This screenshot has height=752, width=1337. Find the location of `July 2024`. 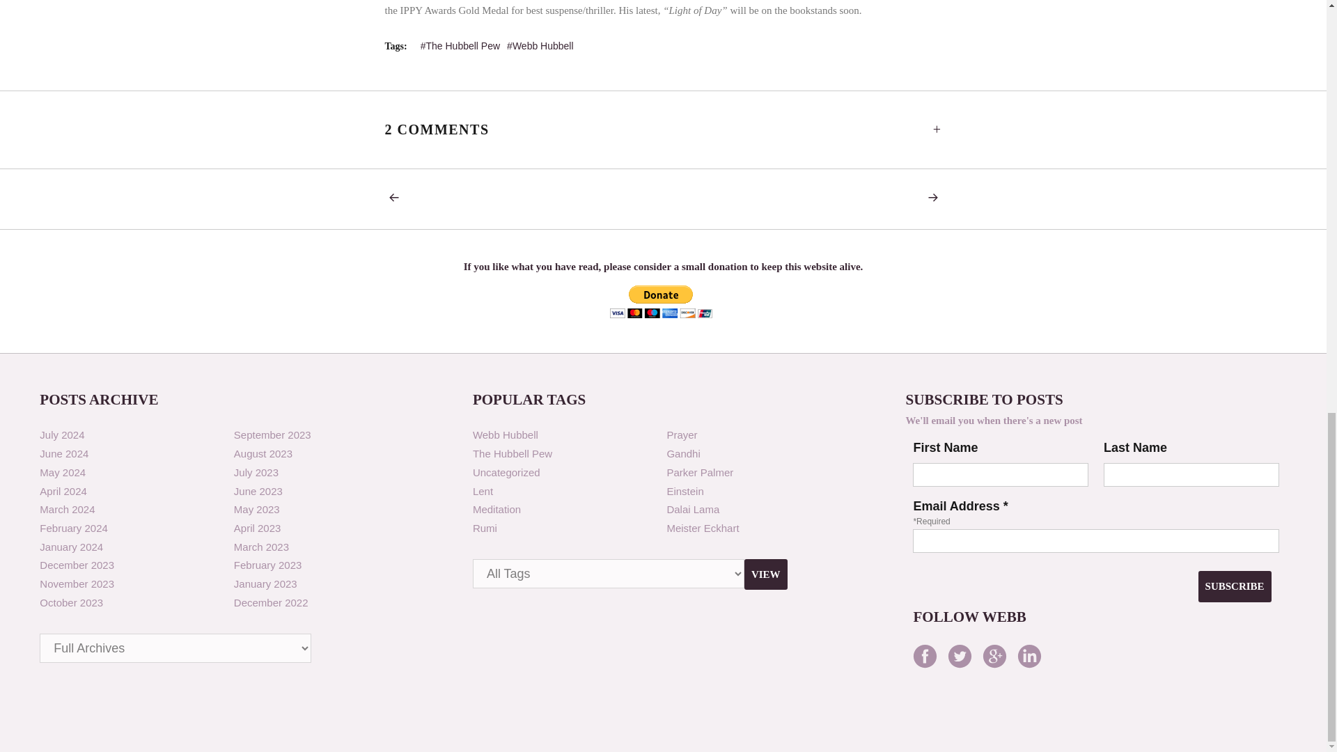

July 2024 is located at coordinates (61, 434).